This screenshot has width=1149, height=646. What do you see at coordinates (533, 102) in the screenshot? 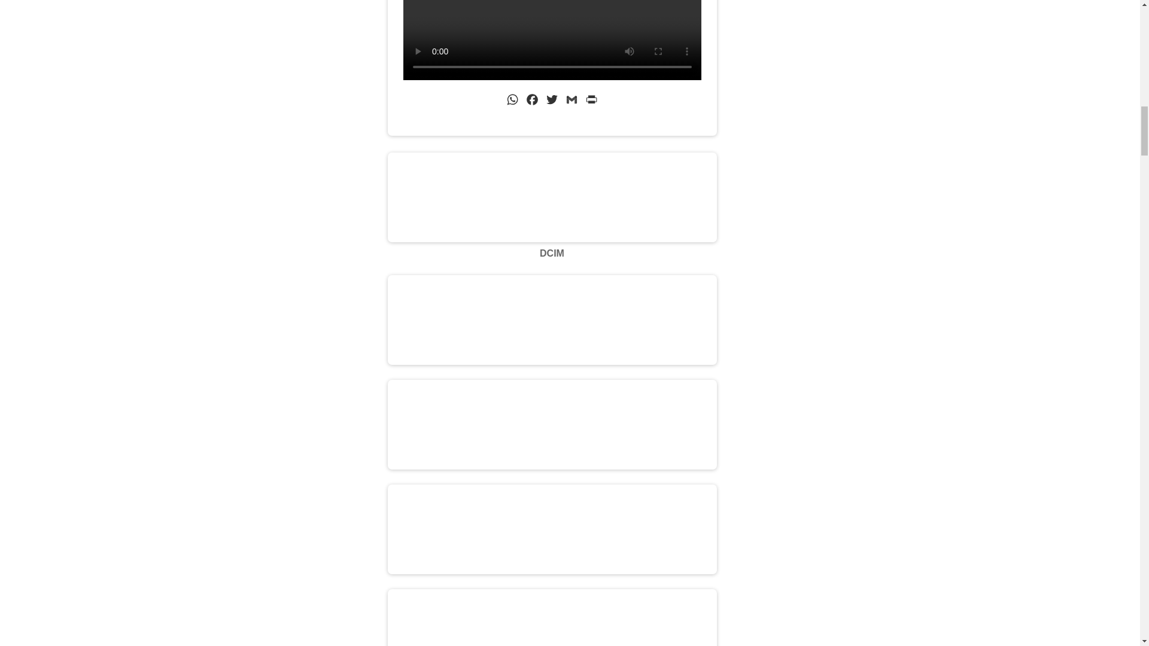
I see `Facebook` at bounding box center [533, 102].